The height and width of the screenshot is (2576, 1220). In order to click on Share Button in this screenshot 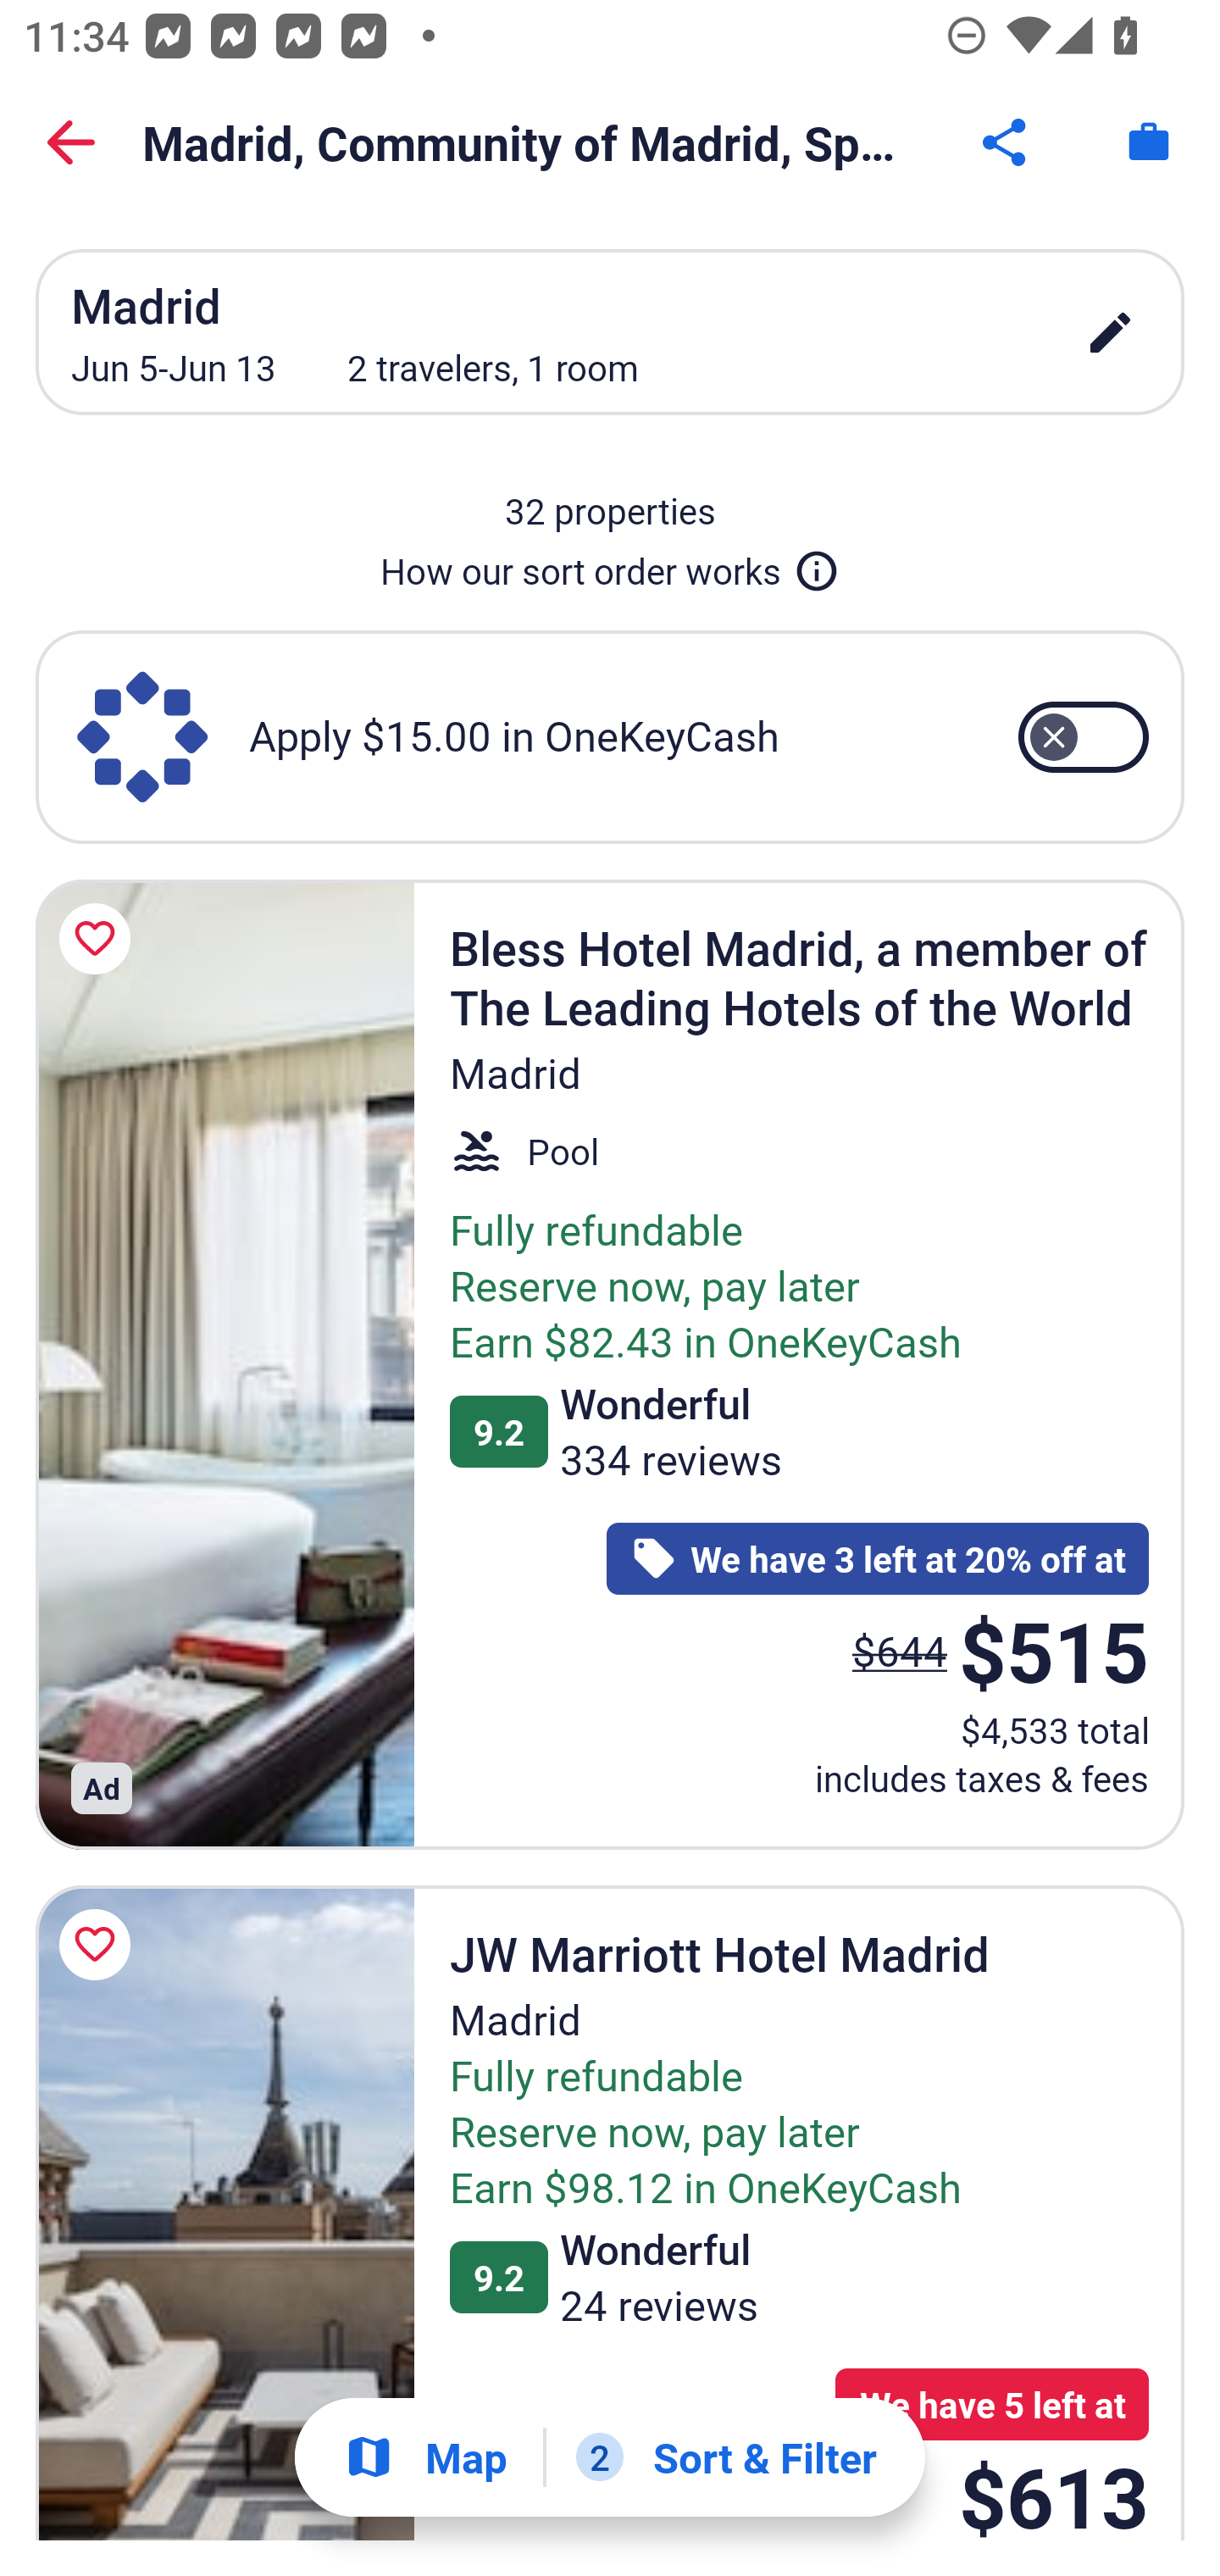, I will do `click(1006, 142)`.